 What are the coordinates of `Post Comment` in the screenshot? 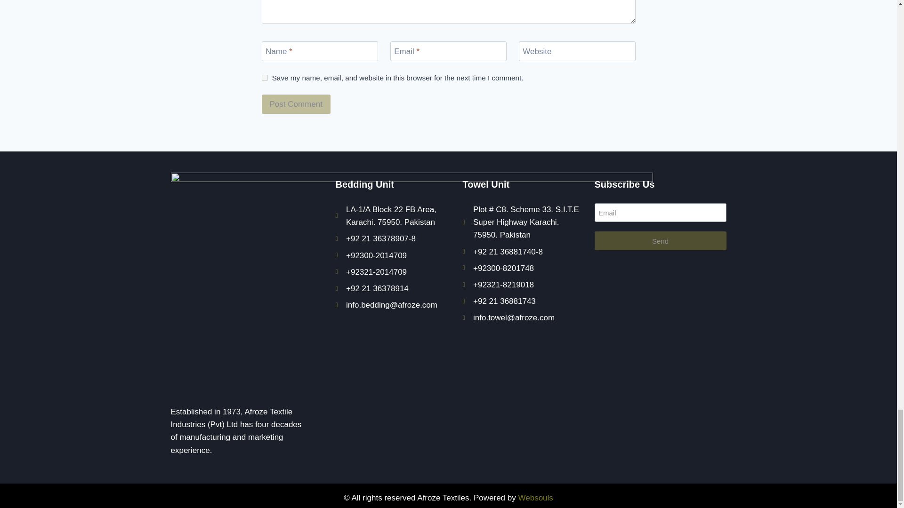 It's located at (296, 103).